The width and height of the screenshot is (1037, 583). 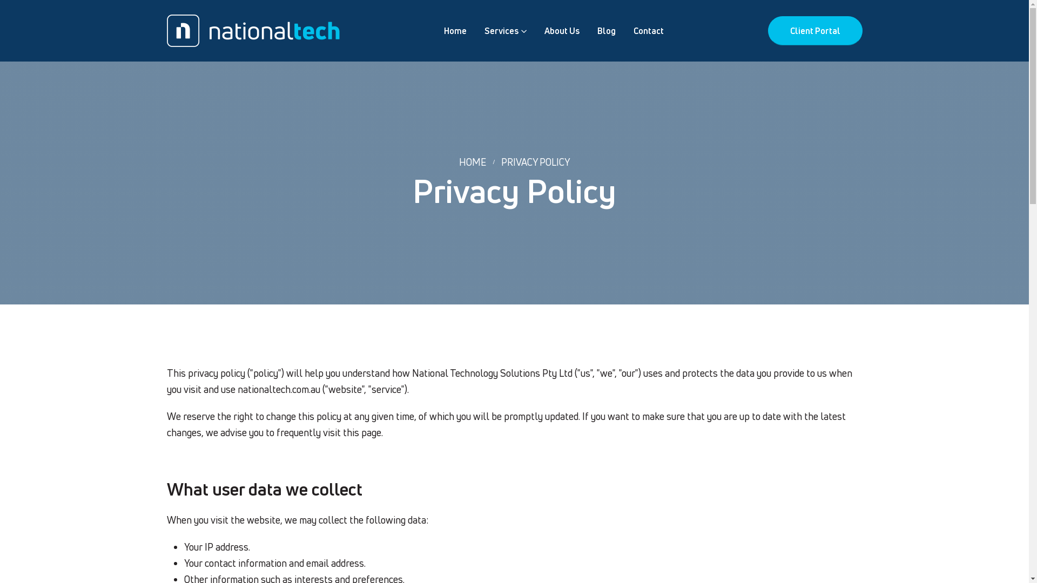 I want to click on HOME, so click(x=473, y=162).